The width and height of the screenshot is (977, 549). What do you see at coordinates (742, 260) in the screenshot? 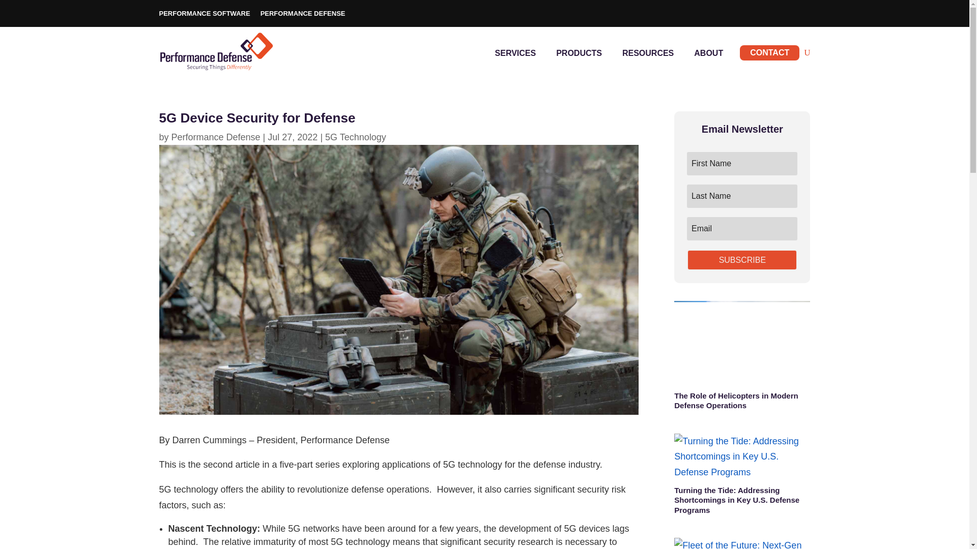
I see `SUBSCRIBE` at bounding box center [742, 260].